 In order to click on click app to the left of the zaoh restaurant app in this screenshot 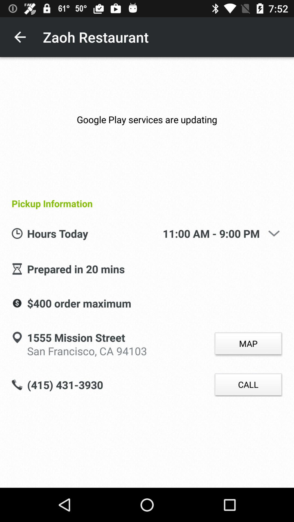, I will do `click(20, 37)`.